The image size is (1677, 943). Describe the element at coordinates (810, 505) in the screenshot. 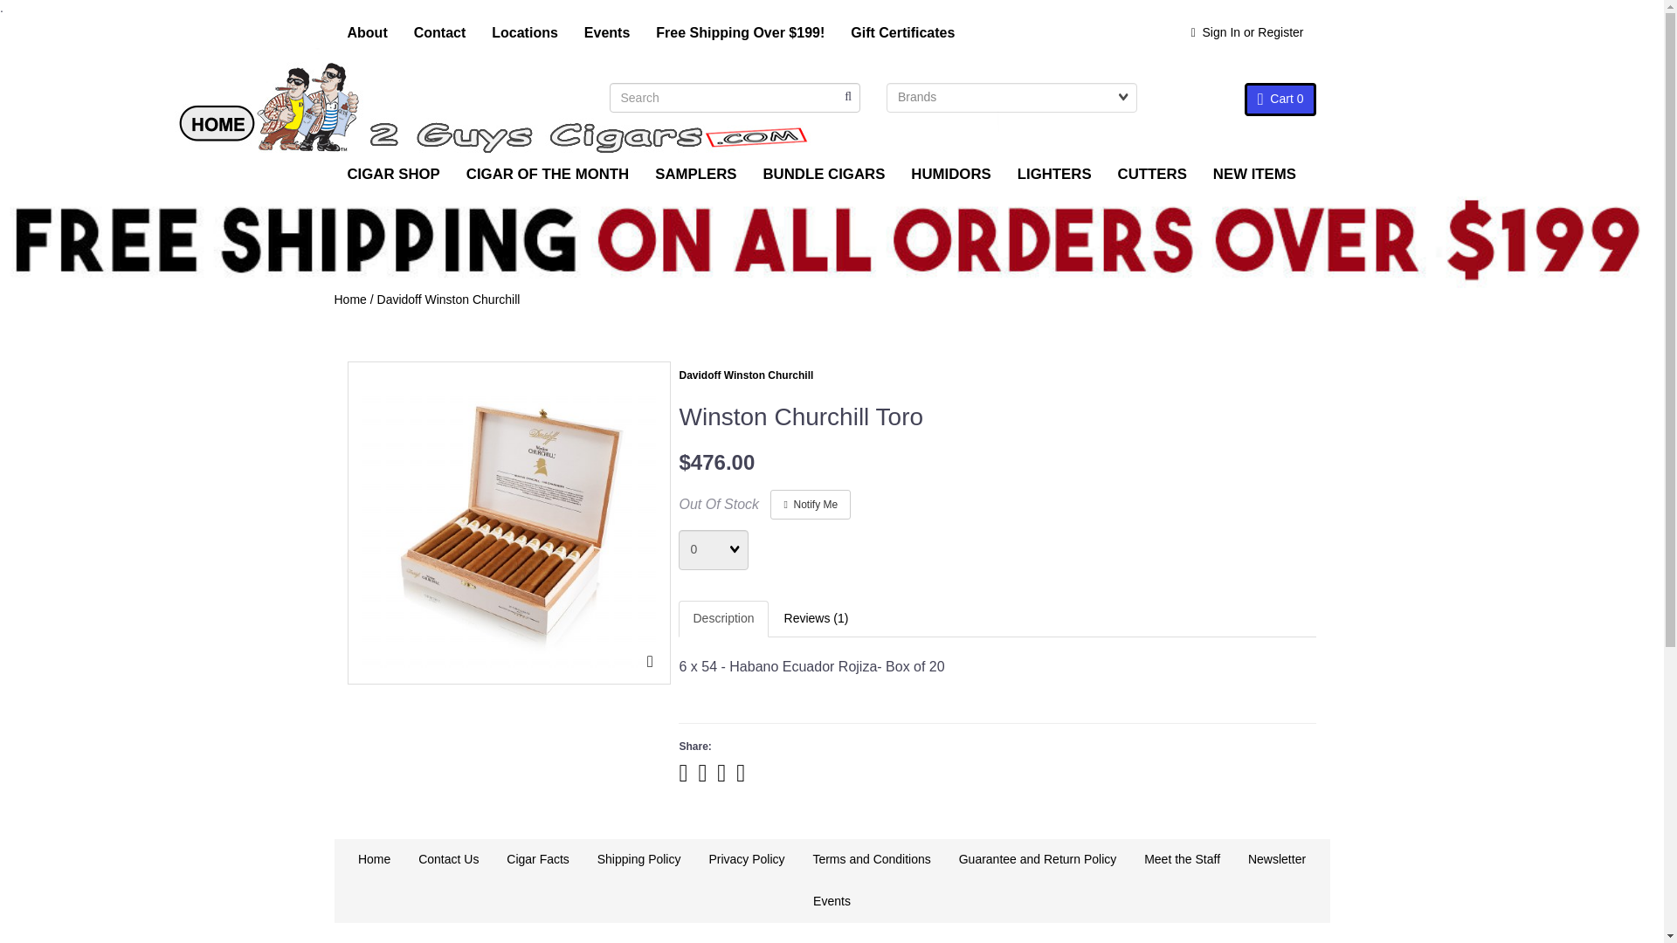

I see `  Notify Me` at that location.